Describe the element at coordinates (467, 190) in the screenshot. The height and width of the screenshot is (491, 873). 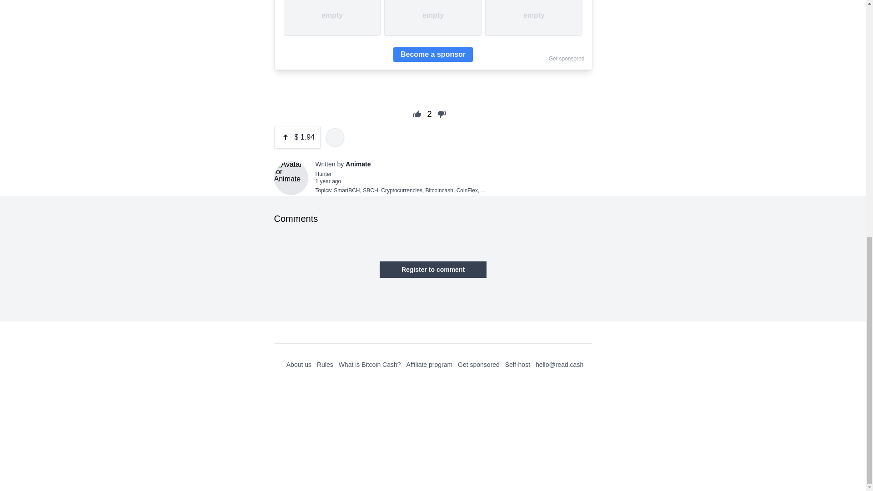
I see `CoinFlex` at that location.